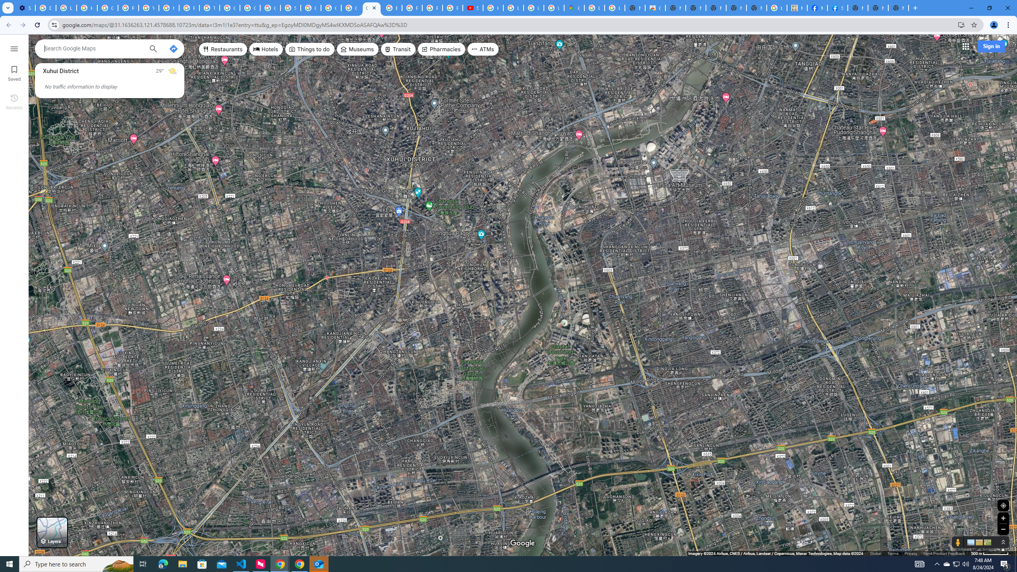 This screenshot has width=1017, height=572. Describe the element at coordinates (372, 8) in the screenshot. I see `Google Maps` at that location.